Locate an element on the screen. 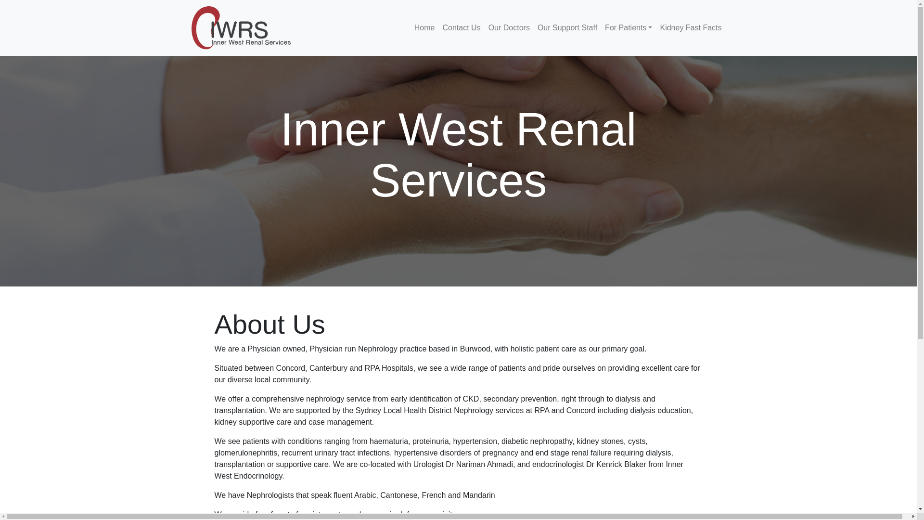 Image resolution: width=924 pixels, height=520 pixels. For Patients is located at coordinates (629, 28).